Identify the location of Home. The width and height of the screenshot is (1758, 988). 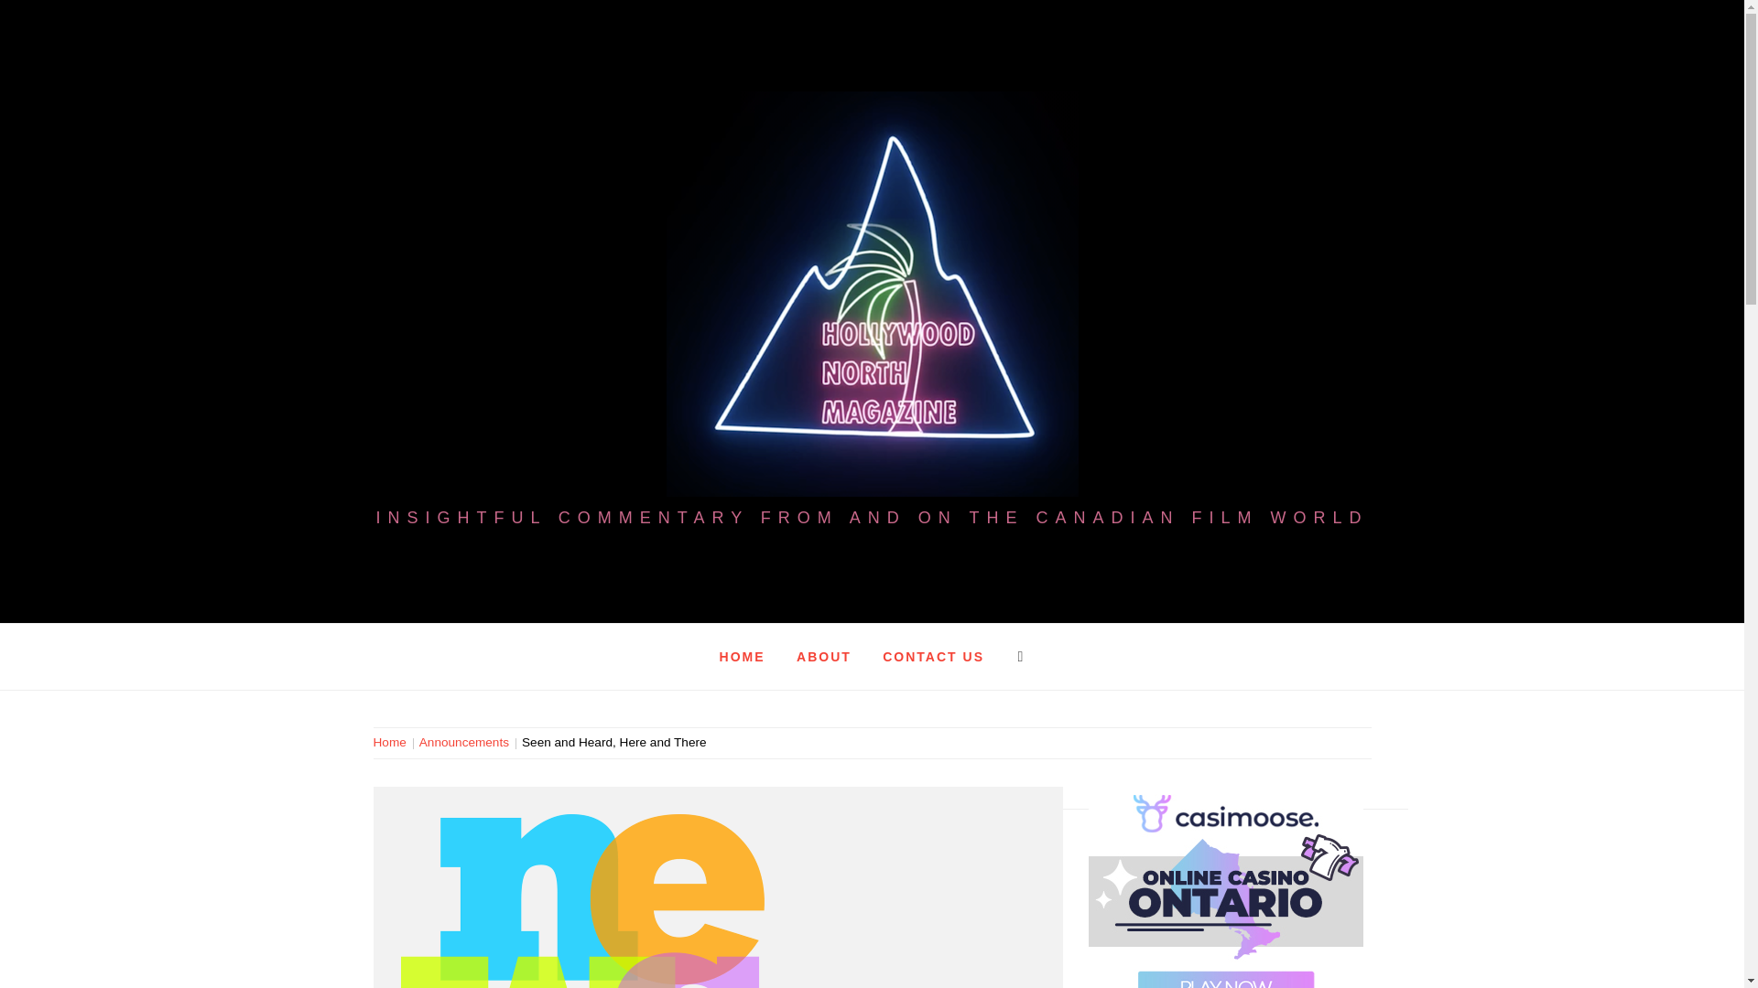
(393, 741).